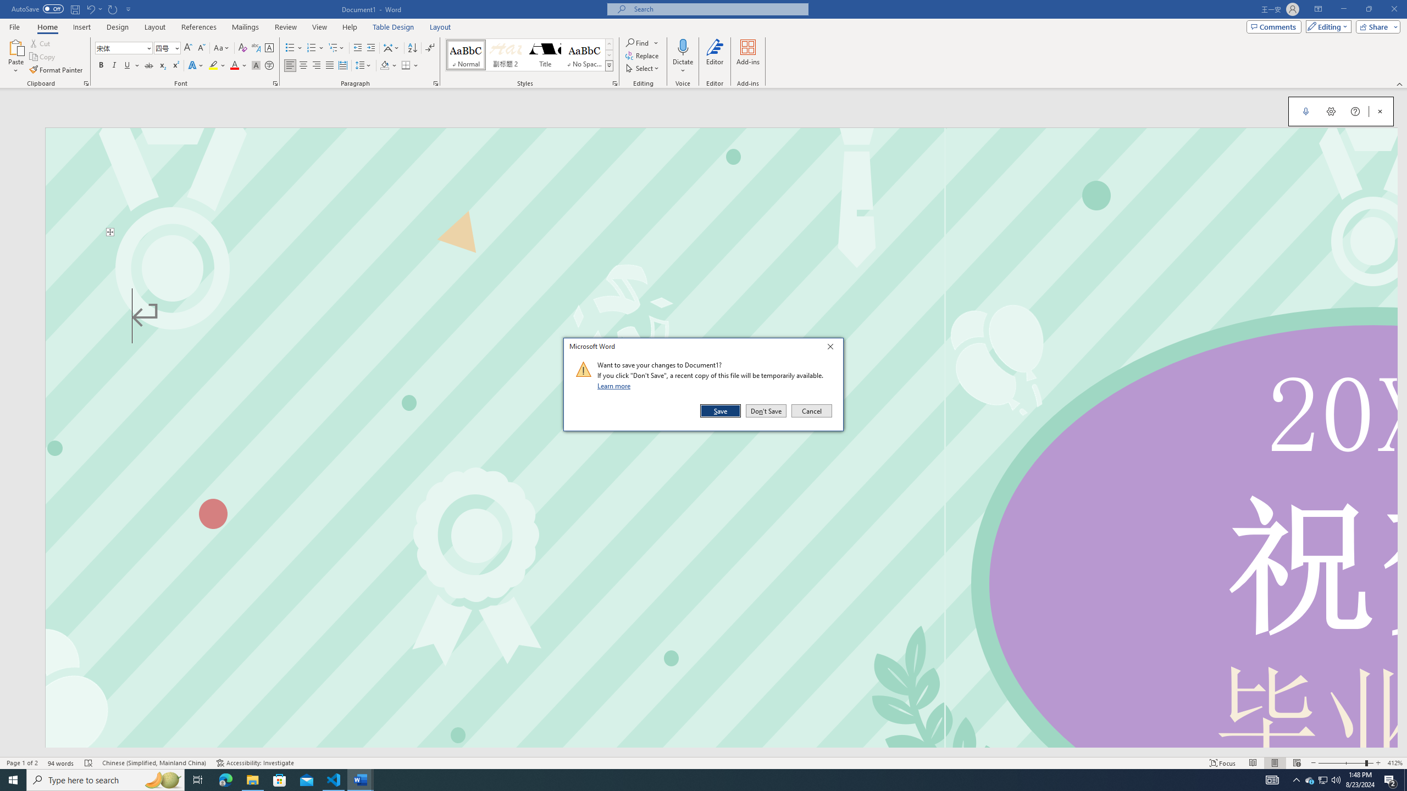  I want to click on Notification Chevron, so click(1296, 780).